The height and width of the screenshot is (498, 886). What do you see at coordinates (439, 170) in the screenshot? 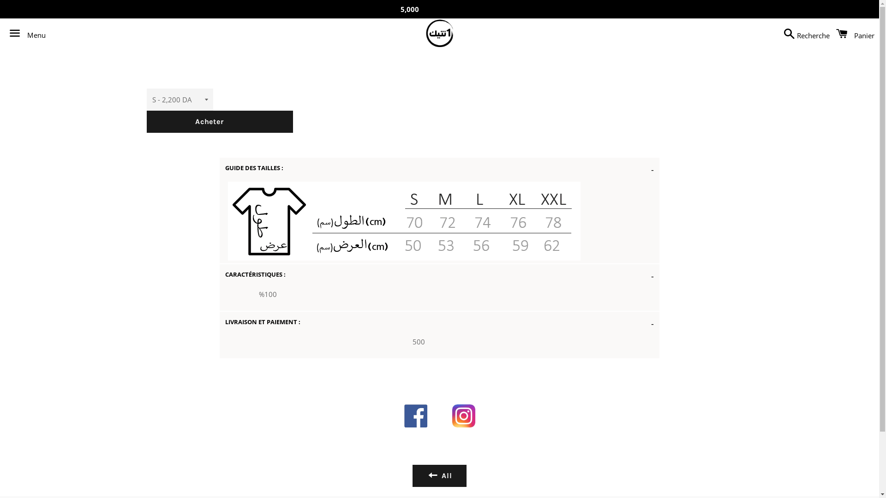
I see `GUIDE DES TAILLES :` at bounding box center [439, 170].